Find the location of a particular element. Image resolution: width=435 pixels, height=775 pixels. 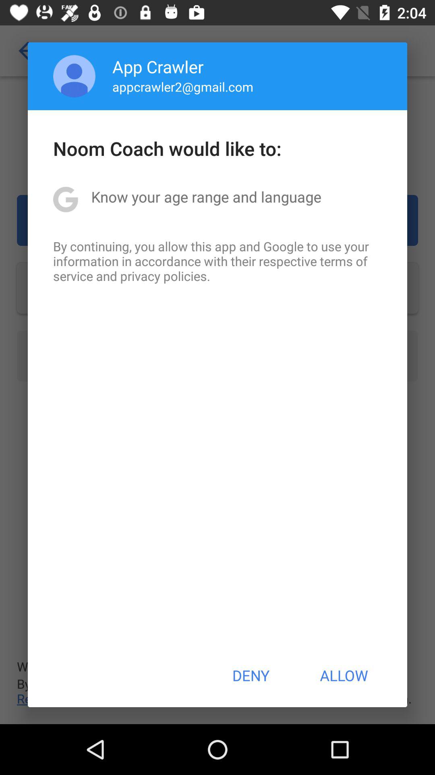

select the item to the left of app crawler app is located at coordinates (74, 76).